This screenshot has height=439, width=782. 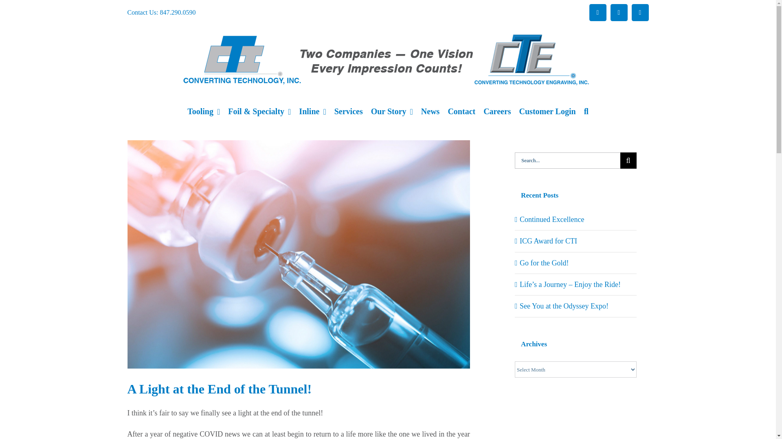 I want to click on YouTube, so click(x=639, y=12).